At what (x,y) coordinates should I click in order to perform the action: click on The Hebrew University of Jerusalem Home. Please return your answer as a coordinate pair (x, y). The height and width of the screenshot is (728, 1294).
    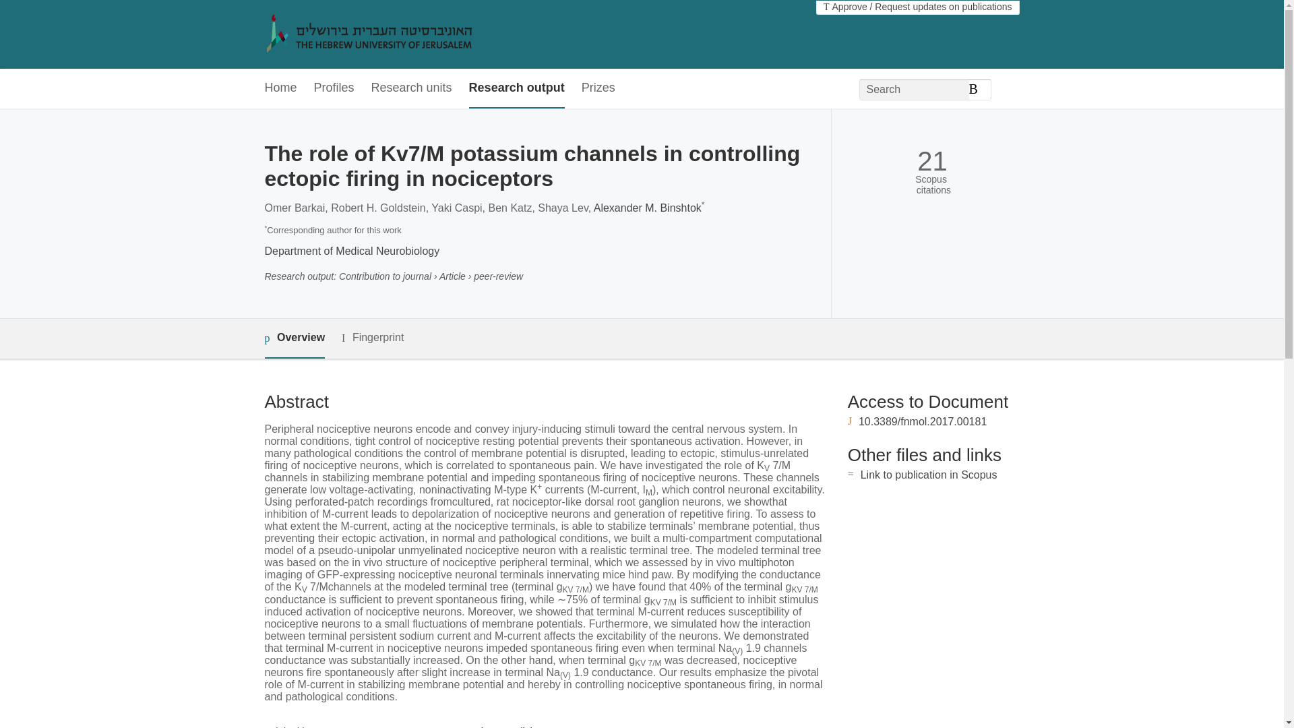
    Looking at the image, I should click on (398, 34).